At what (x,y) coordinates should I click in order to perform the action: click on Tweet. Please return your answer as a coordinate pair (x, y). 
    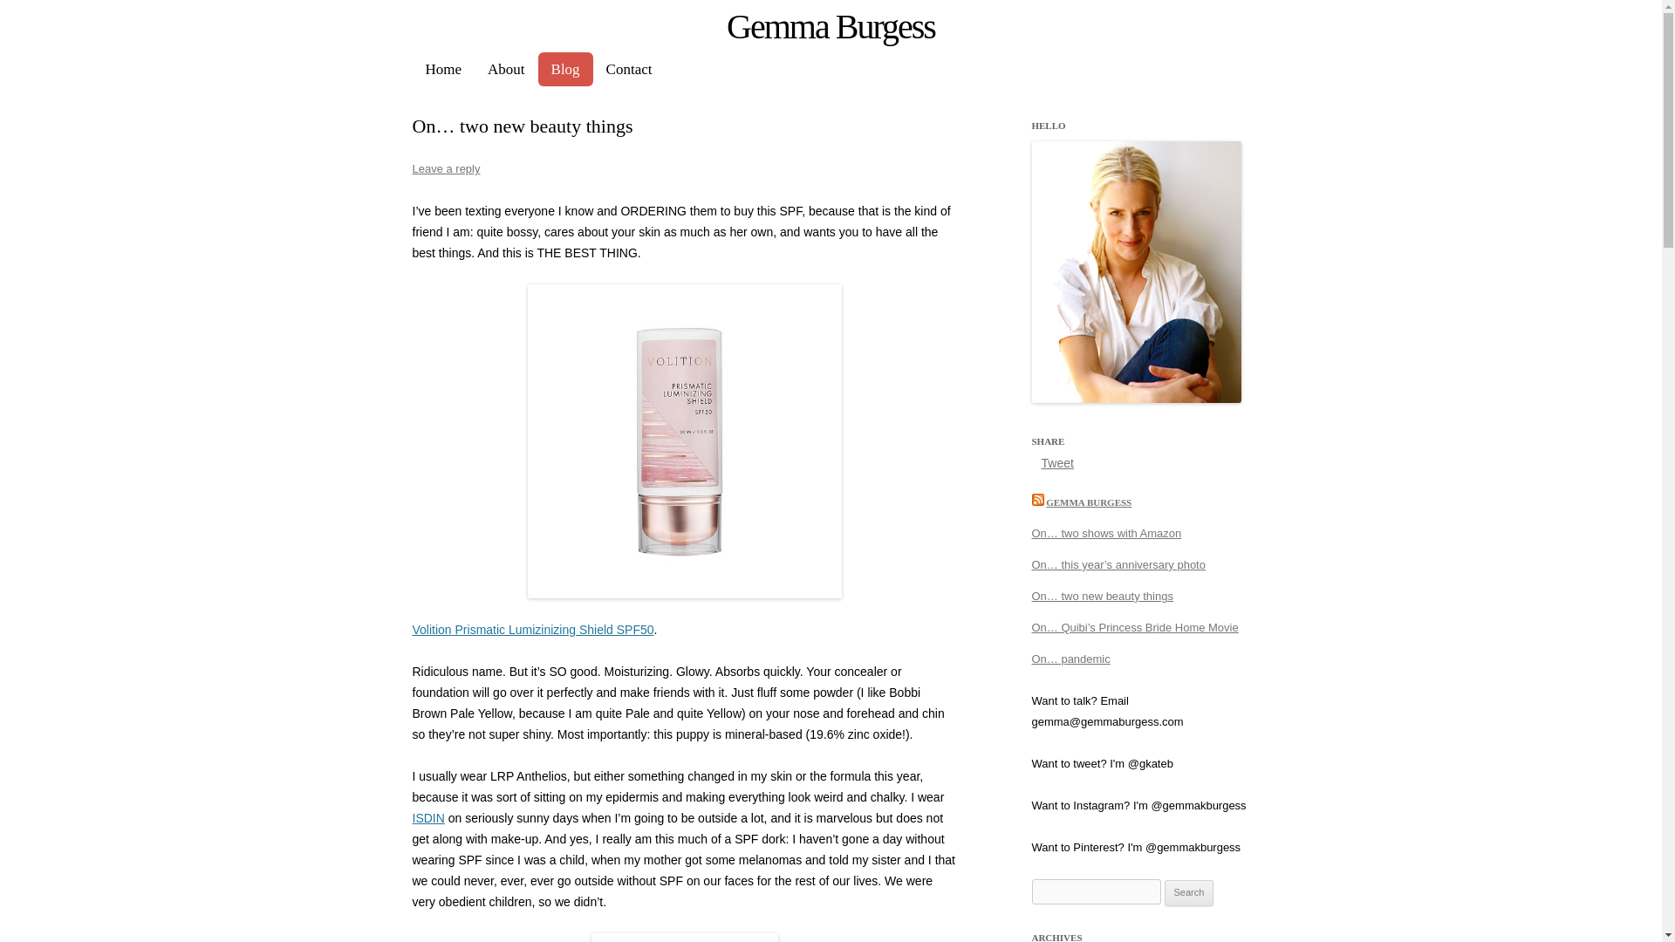
    Looking at the image, I should click on (1057, 462).